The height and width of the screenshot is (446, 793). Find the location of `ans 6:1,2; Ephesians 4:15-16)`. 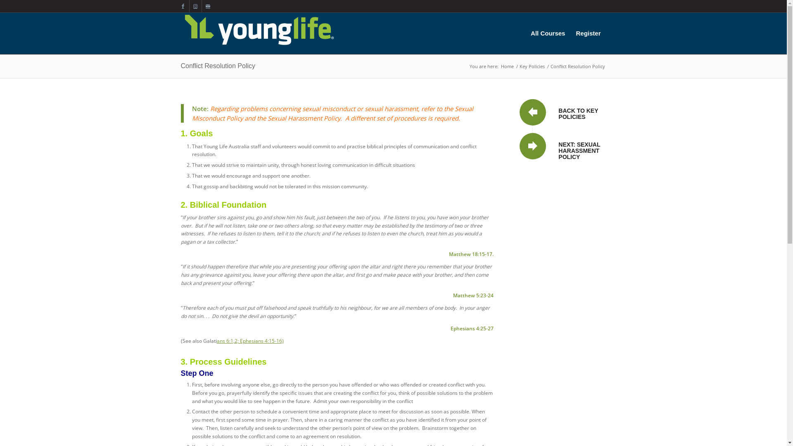

ans 6:1,2; Ephesians 4:15-16) is located at coordinates (250, 340).